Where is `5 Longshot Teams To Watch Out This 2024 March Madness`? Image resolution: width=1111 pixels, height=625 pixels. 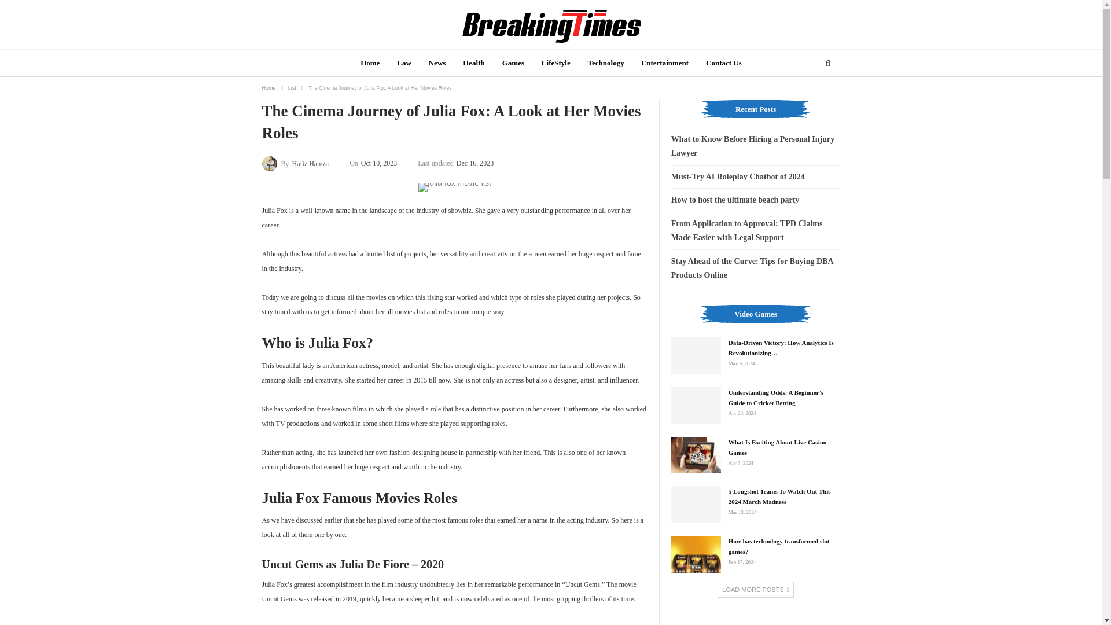
5 Longshot Teams To Watch Out This 2024 March Madness is located at coordinates (696, 505).